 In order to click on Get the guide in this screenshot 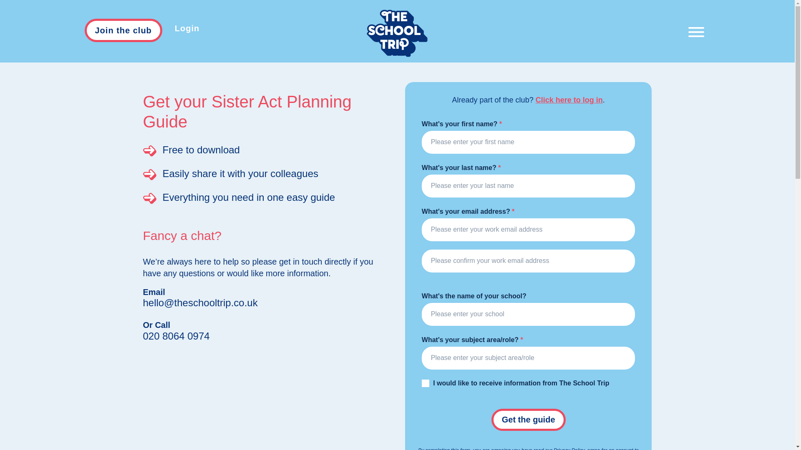, I will do `click(528, 419)`.